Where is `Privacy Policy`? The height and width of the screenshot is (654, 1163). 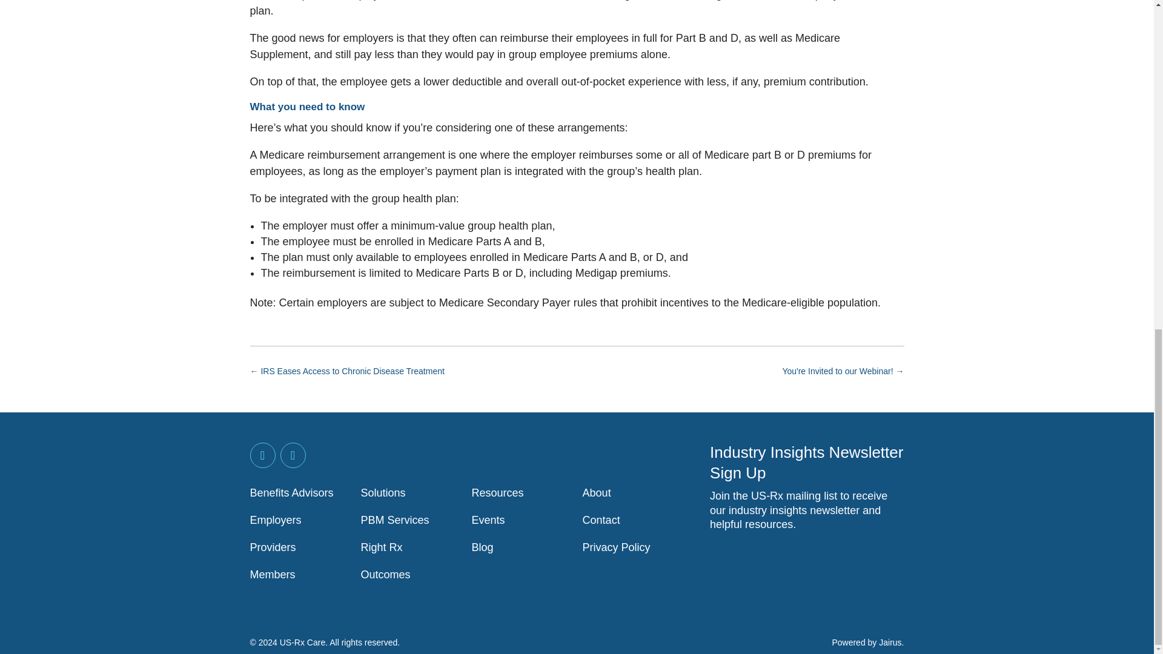 Privacy Policy is located at coordinates (616, 547).